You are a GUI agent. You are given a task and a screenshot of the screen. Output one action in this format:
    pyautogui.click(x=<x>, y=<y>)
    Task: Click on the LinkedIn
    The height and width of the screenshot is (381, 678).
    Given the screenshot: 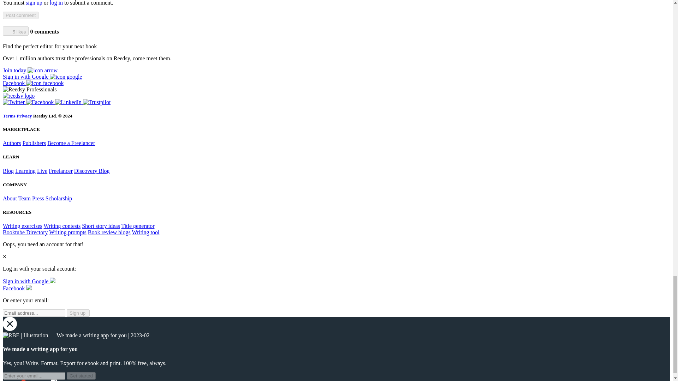 What is the action you would take?
    pyautogui.click(x=69, y=102)
    